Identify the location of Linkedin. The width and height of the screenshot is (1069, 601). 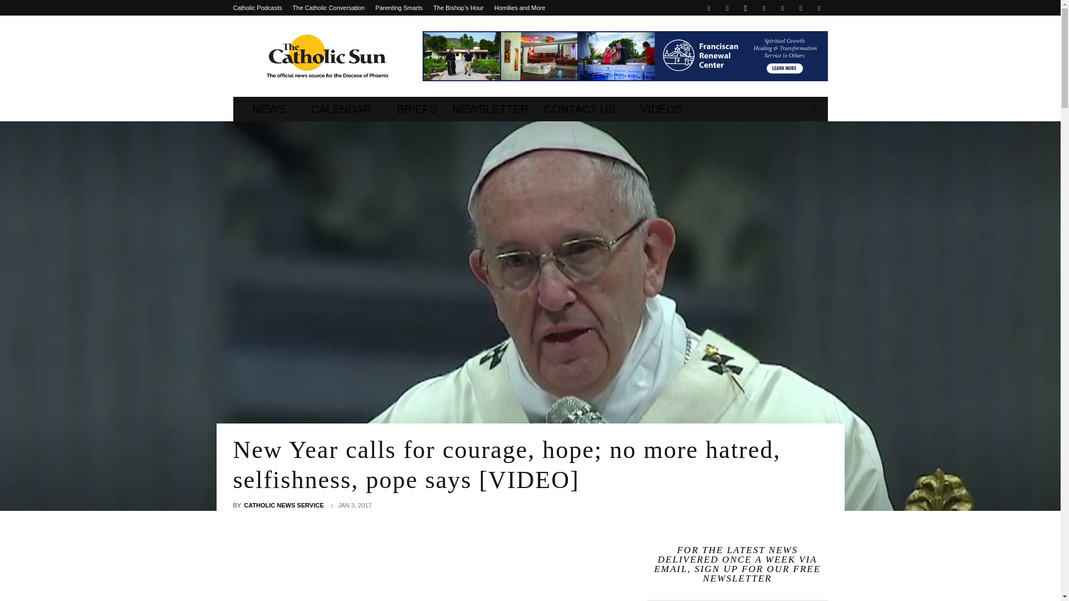
(764, 8).